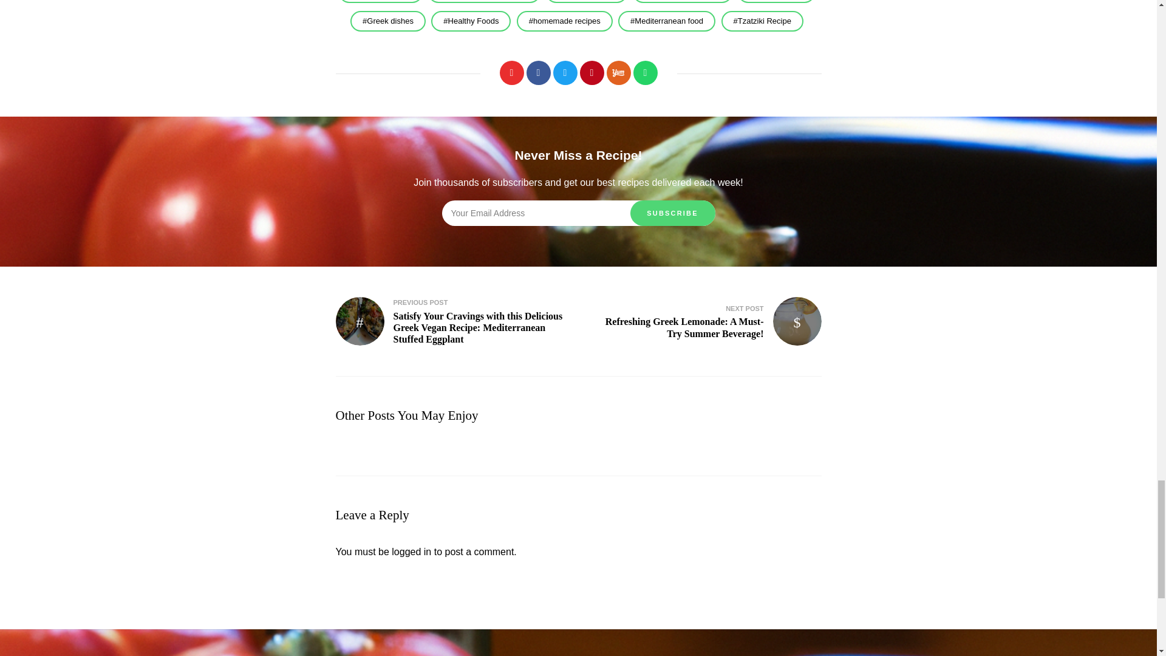  I want to click on Subscribe, so click(673, 213).